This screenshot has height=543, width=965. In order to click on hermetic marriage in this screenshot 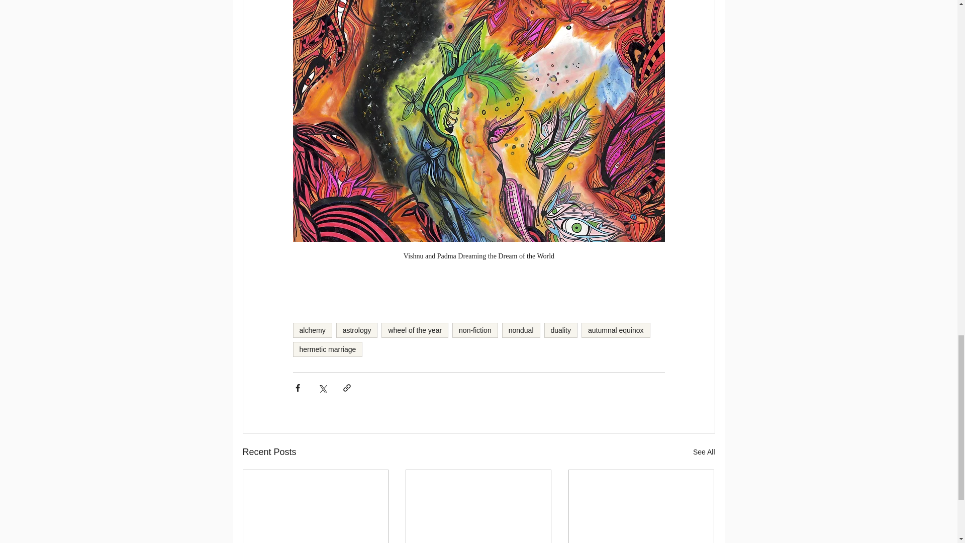, I will do `click(327, 349)`.